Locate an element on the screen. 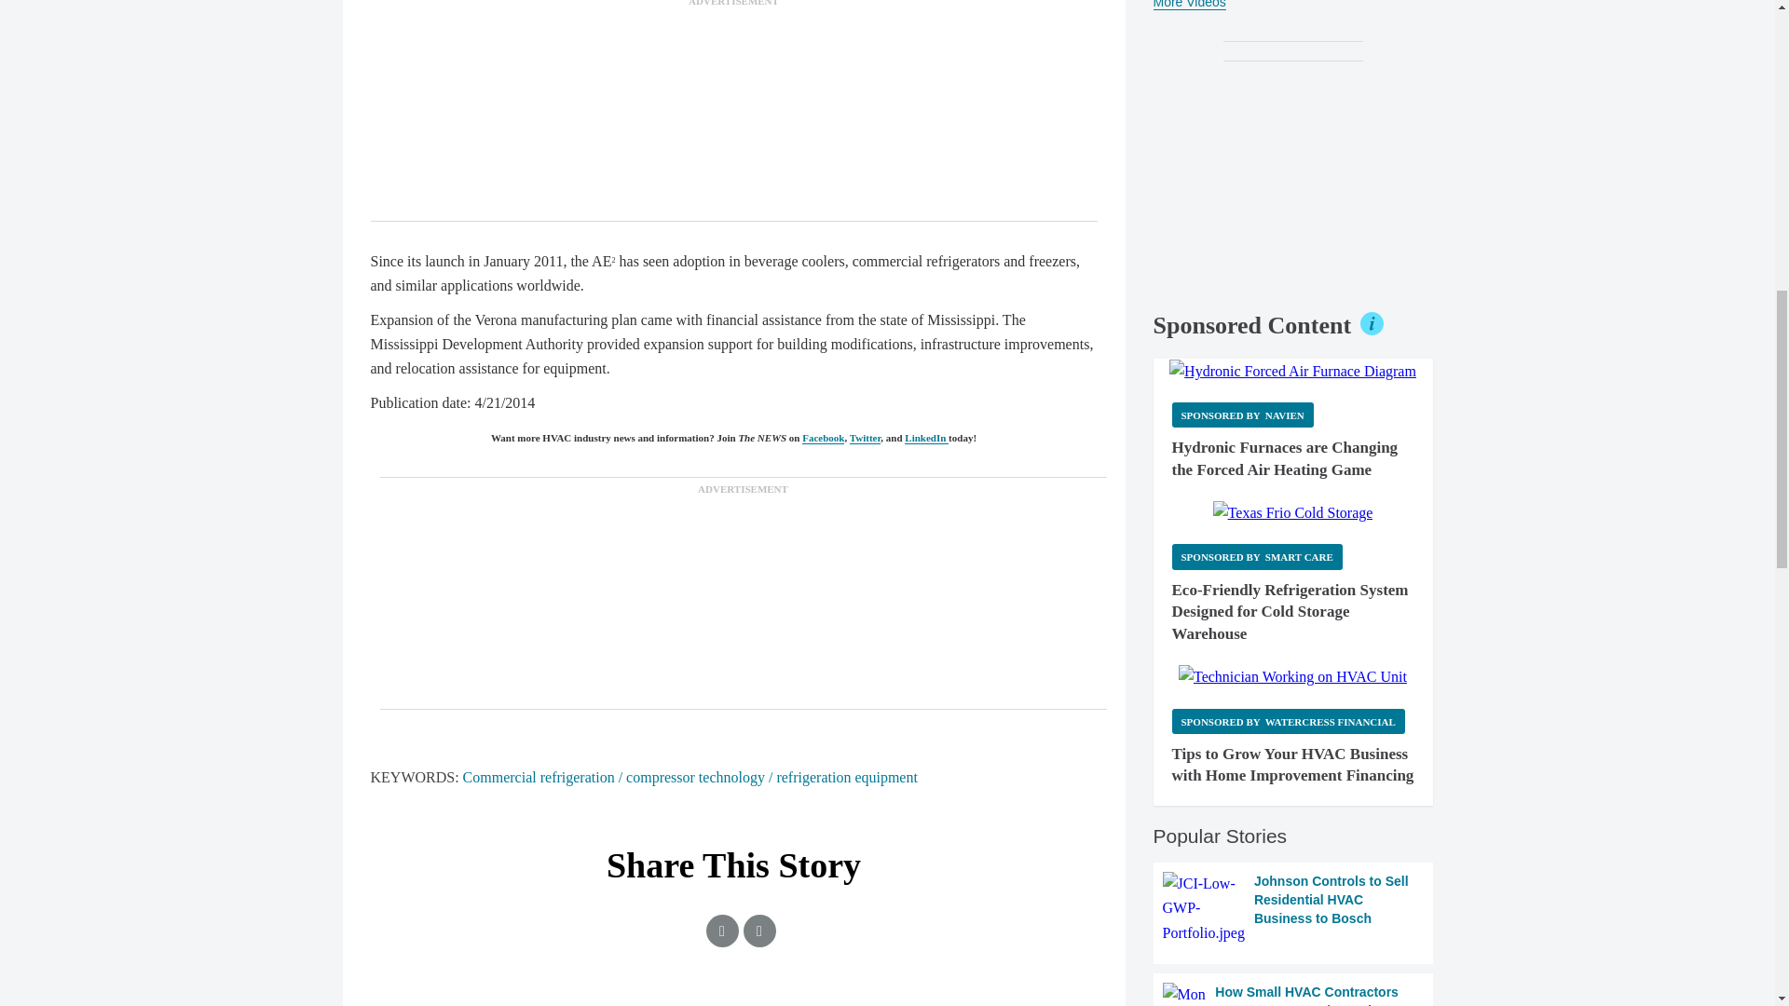 The height and width of the screenshot is (1006, 1789). Sponsored by Watercress Financial is located at coordinates (1288, 721).